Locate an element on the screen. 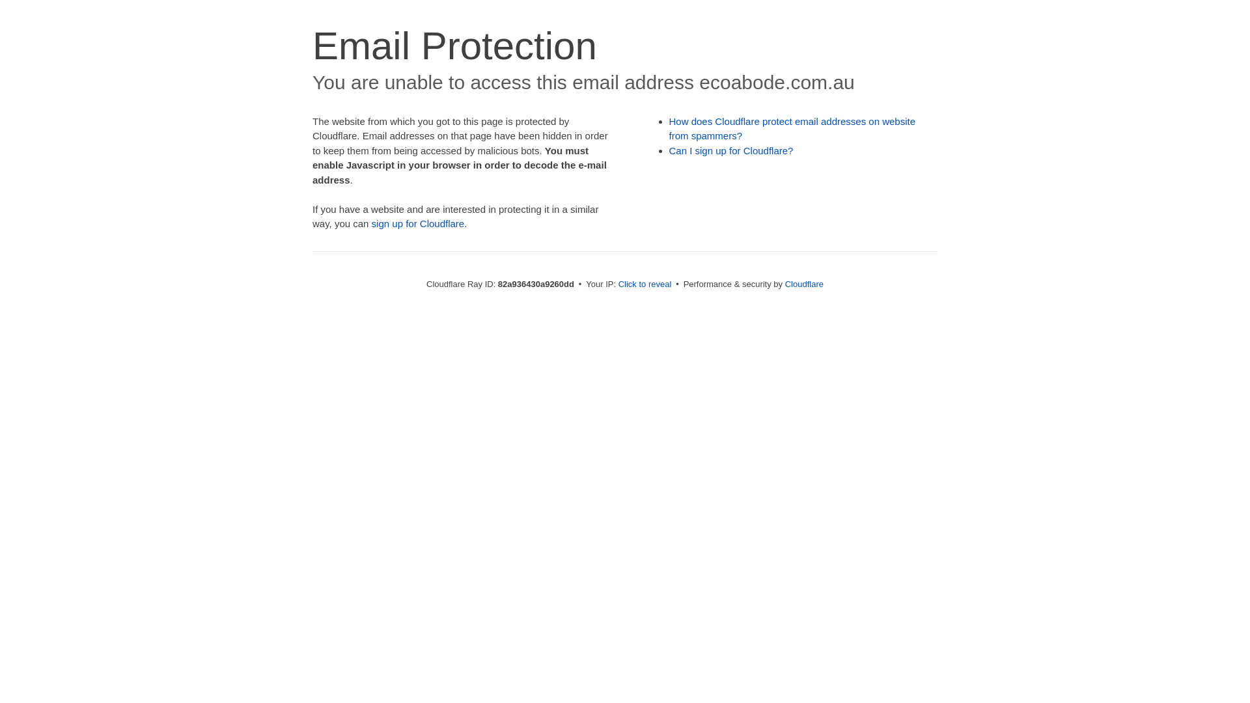 The image size is (1250, 703). Can I sign up for Cloudflare? is located at coordinates (732, 151).